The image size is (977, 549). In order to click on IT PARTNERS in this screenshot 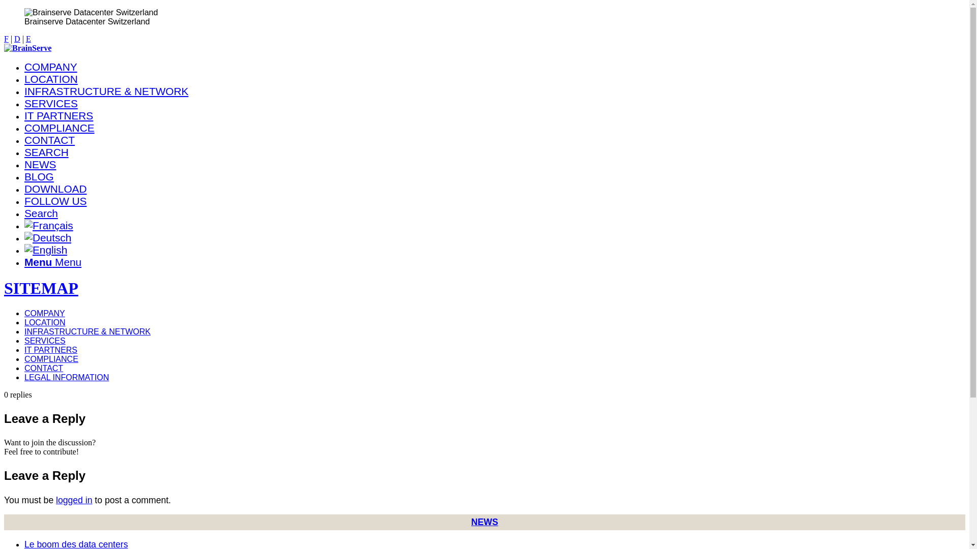, I will do `click(59, 116)`.